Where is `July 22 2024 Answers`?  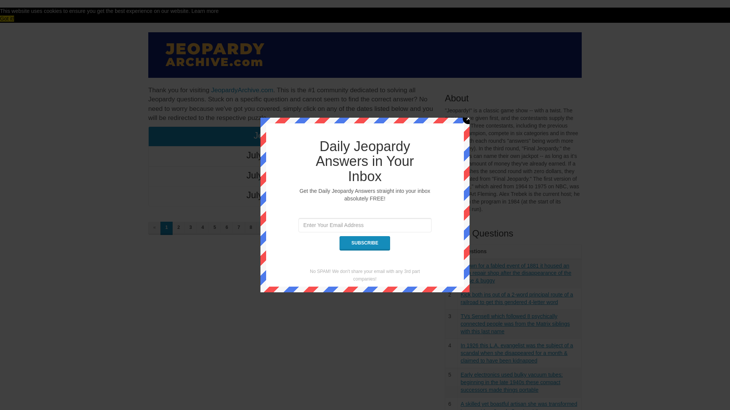
July 22 2024 Answers is located at coordinates (290, 176).